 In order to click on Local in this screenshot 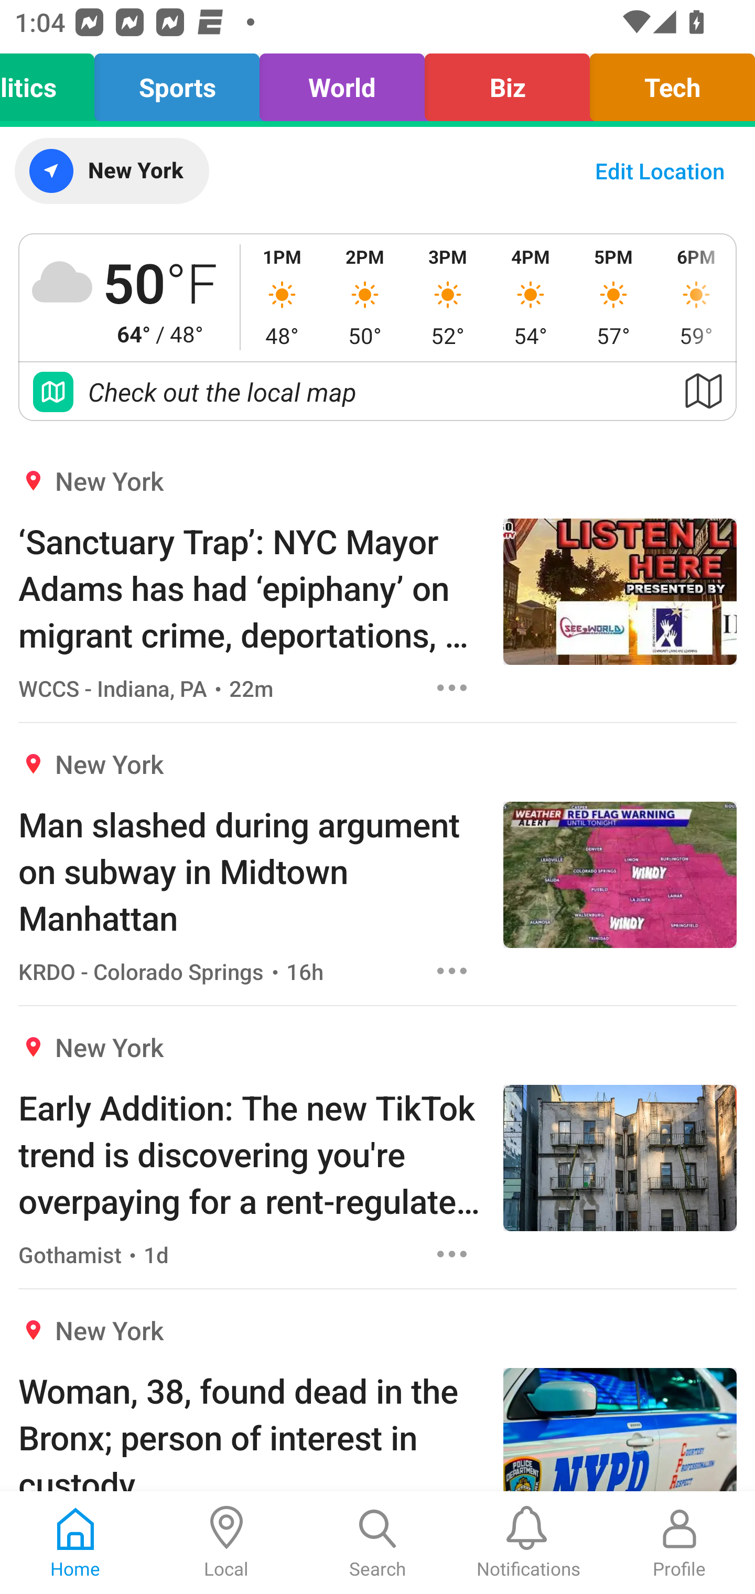, I will do `click(226, 1543)`.